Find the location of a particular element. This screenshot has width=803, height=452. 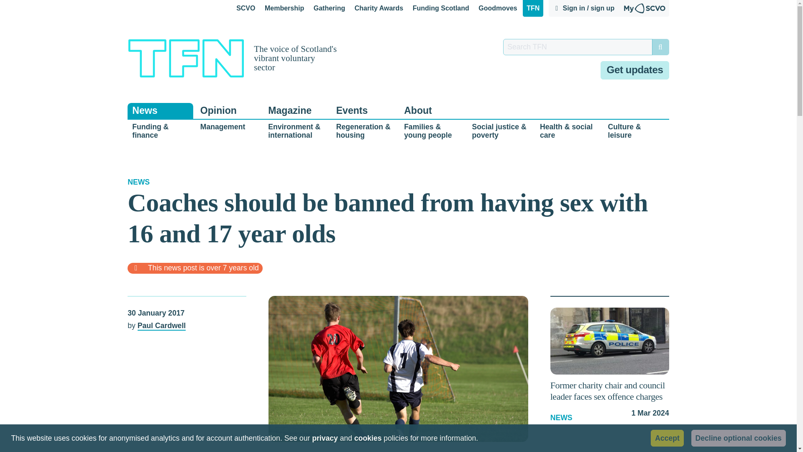

Charity Awards is located at coordinates (379, 8).